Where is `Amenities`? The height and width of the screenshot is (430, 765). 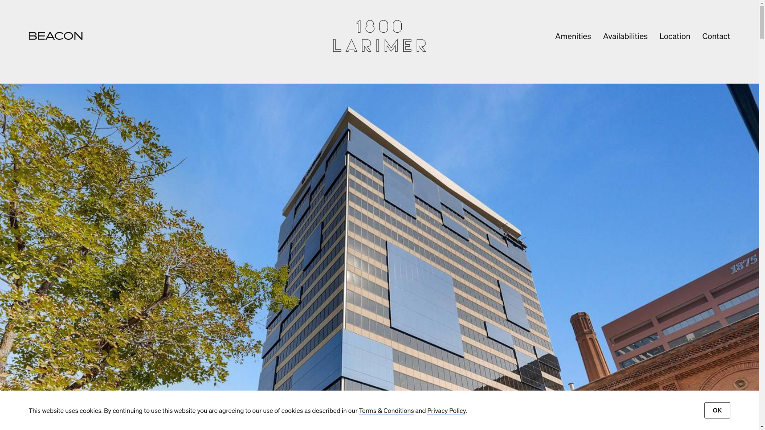 Amenities is located at coordinates (573, 36).